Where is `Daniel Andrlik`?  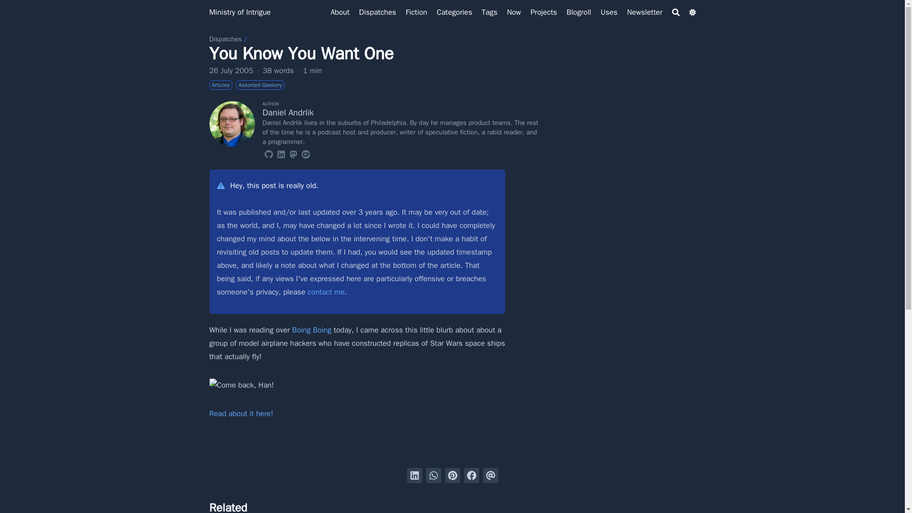
Daniel Andrlik is located at coordinates (288, 112).